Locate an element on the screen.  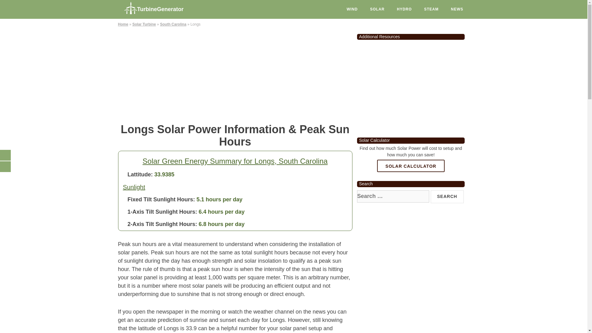
Home is located at coordinates (123, 24).